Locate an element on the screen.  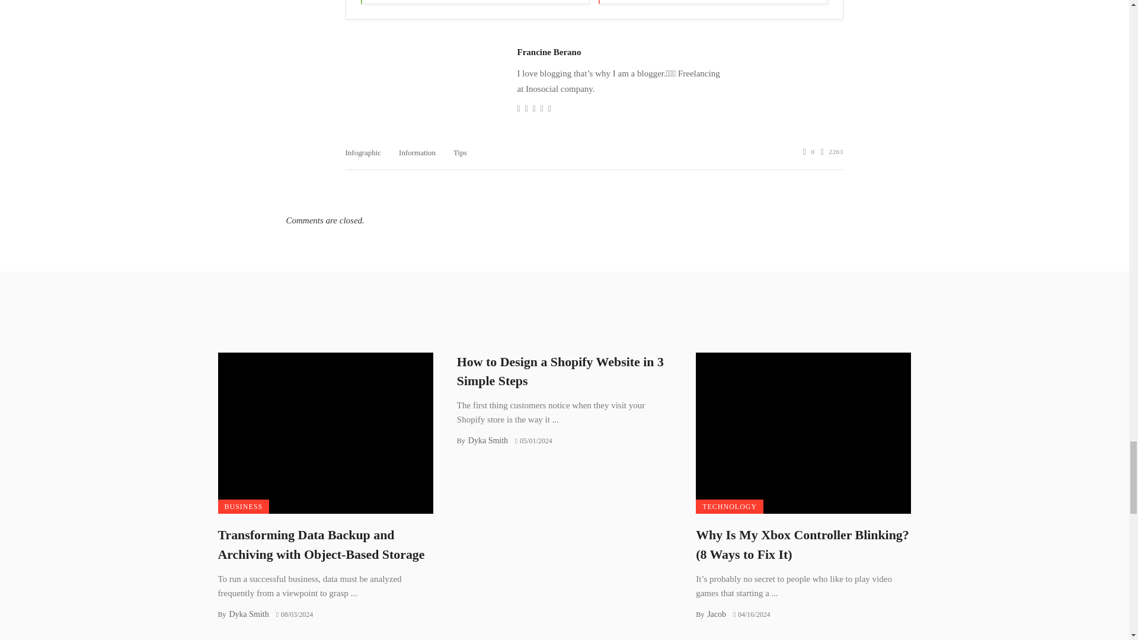
Francine Berano is located at coordinates (548, 52).